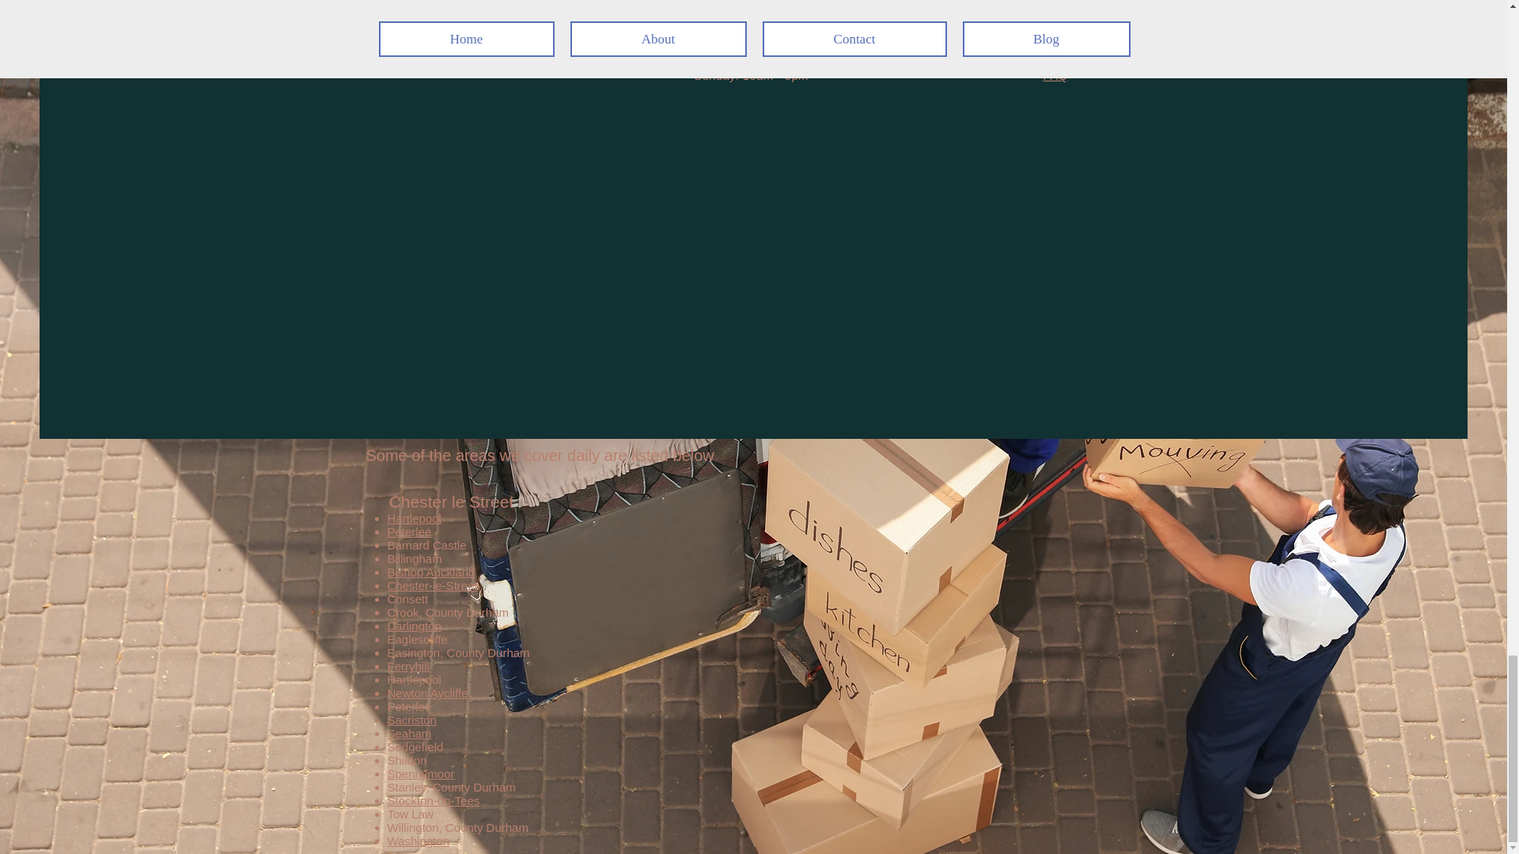  What do you see at coordinates (1055, 55) in the screenshot?
I see `Privacy Policy` at bounding box center [1055, 55].